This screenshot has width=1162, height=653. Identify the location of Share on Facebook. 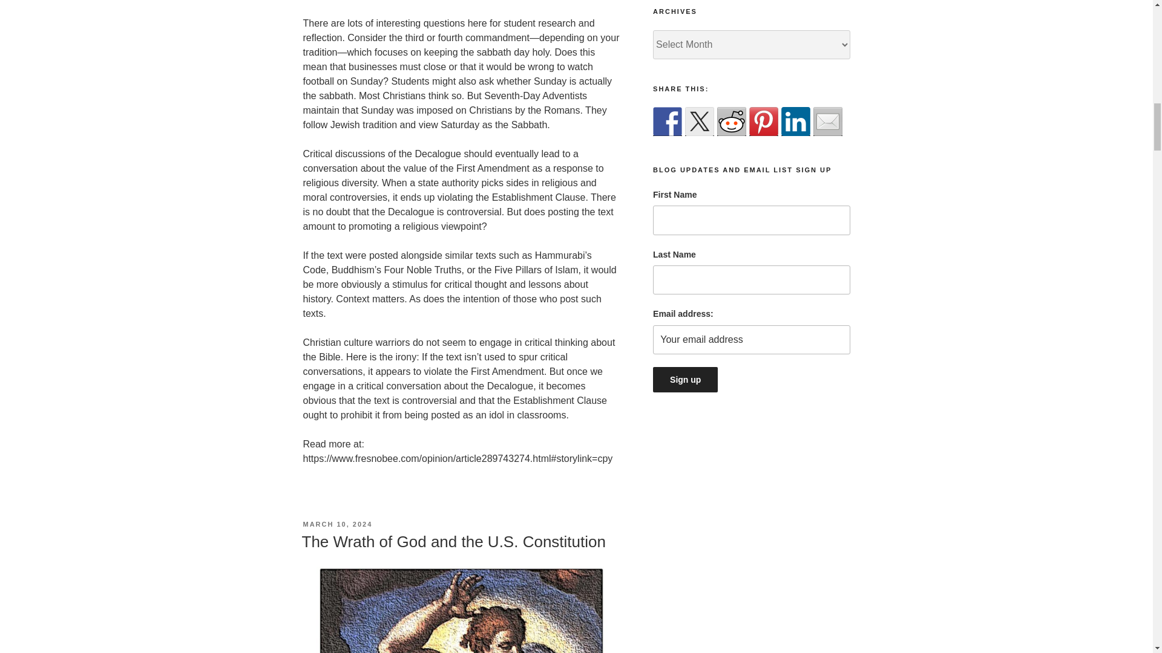
(668, 121).